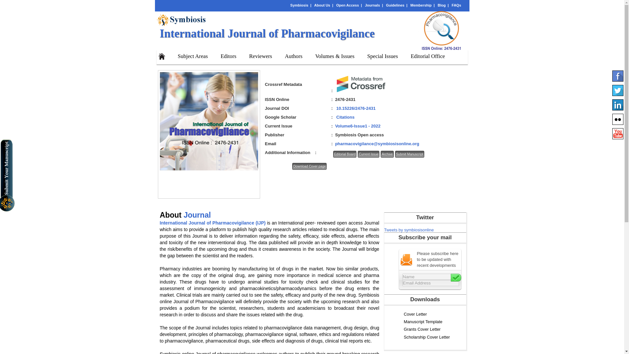  I want to click on About Us, so click(322, 5).